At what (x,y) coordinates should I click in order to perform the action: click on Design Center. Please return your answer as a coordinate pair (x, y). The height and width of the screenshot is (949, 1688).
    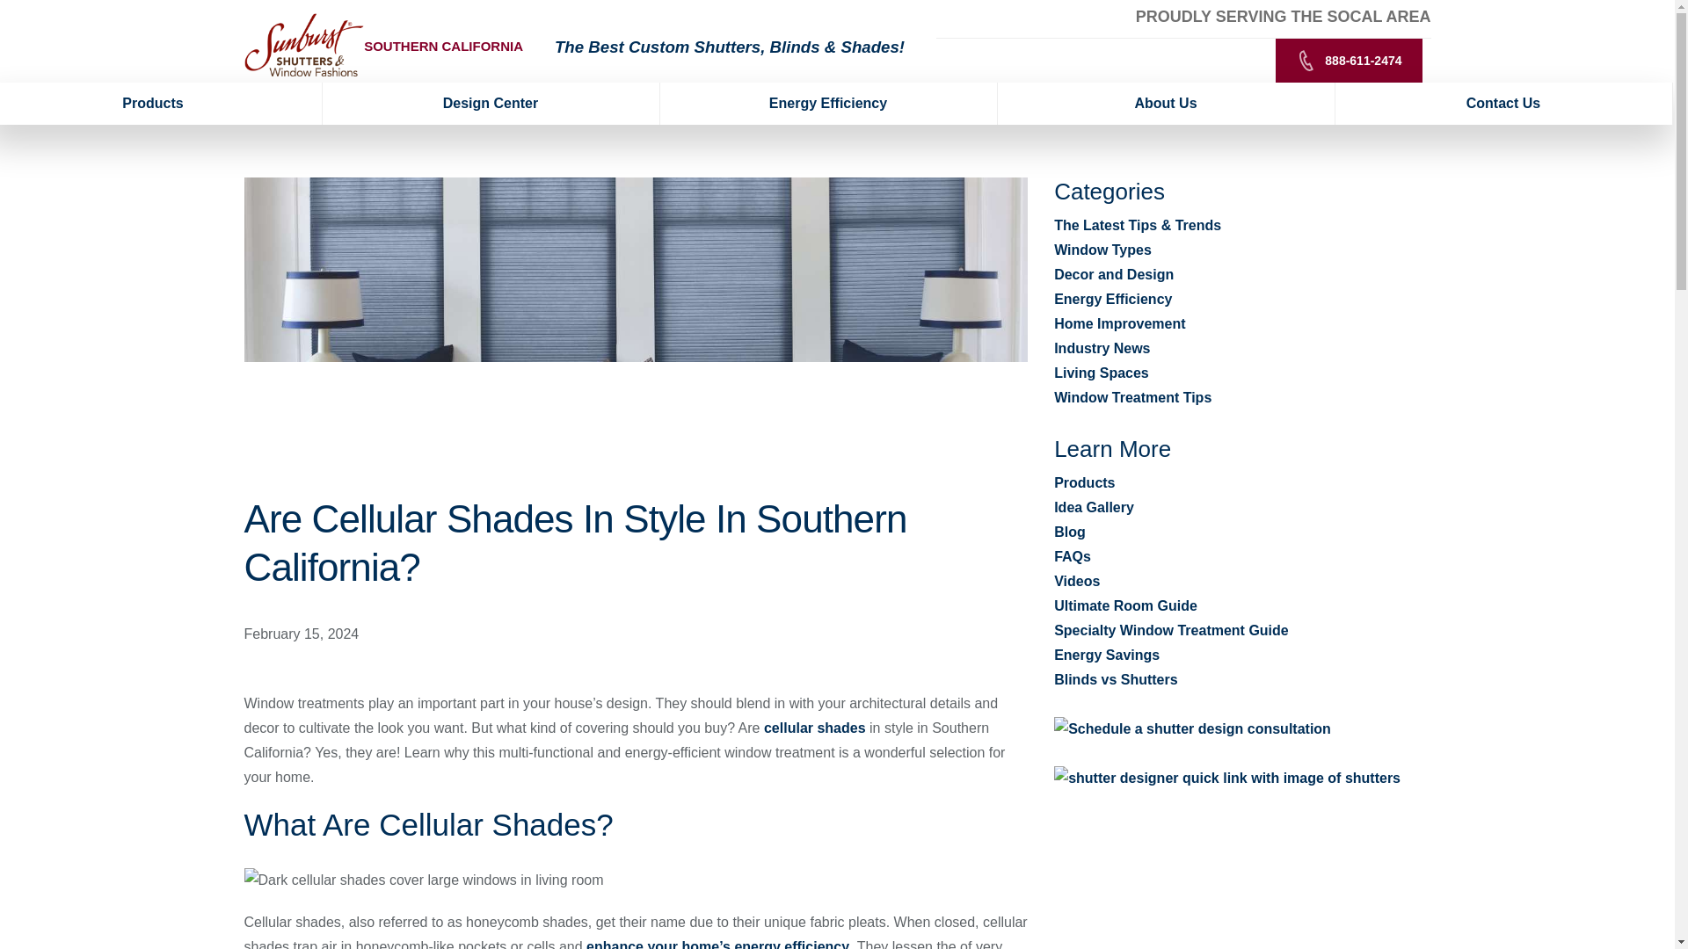
    Looking at the image, I should click on (491, 103).